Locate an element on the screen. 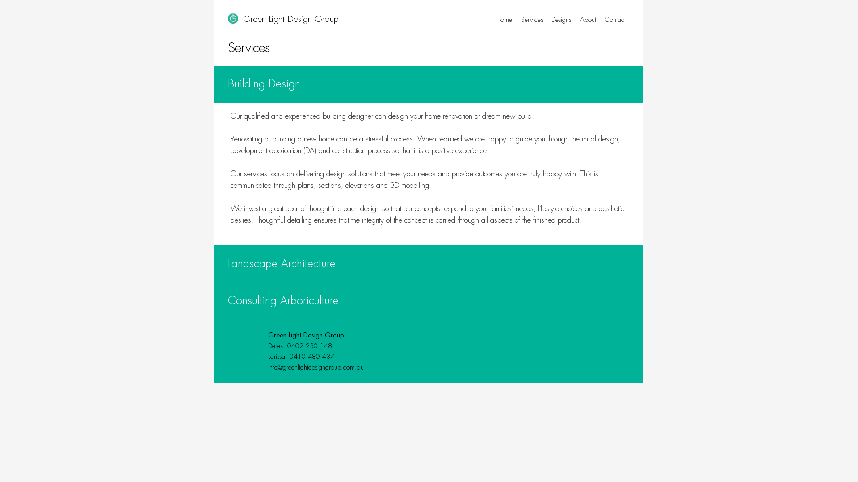 This screenshot has height=482, width=858. Designs is located at coordinates (561, 20).